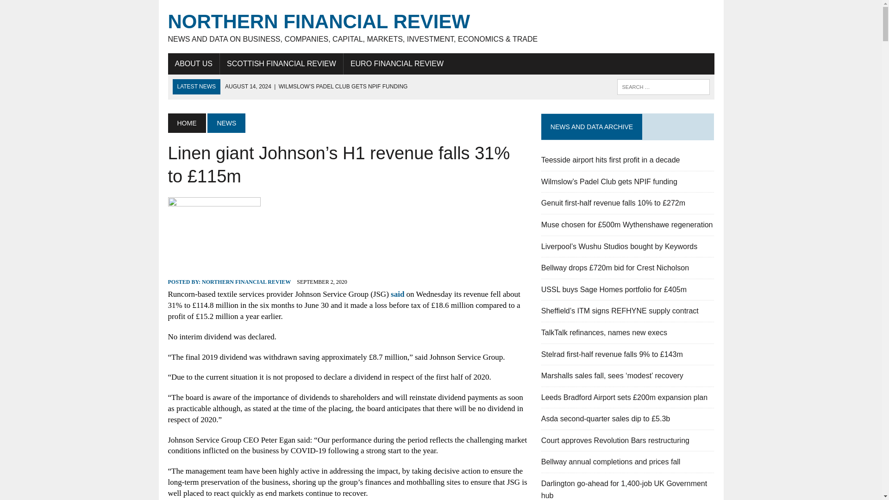 This screenshot has width=889, height=500. What do you see at coordinates (186, 123) in the screenshot?
I see `HOME` at bounding box center [186, 123].